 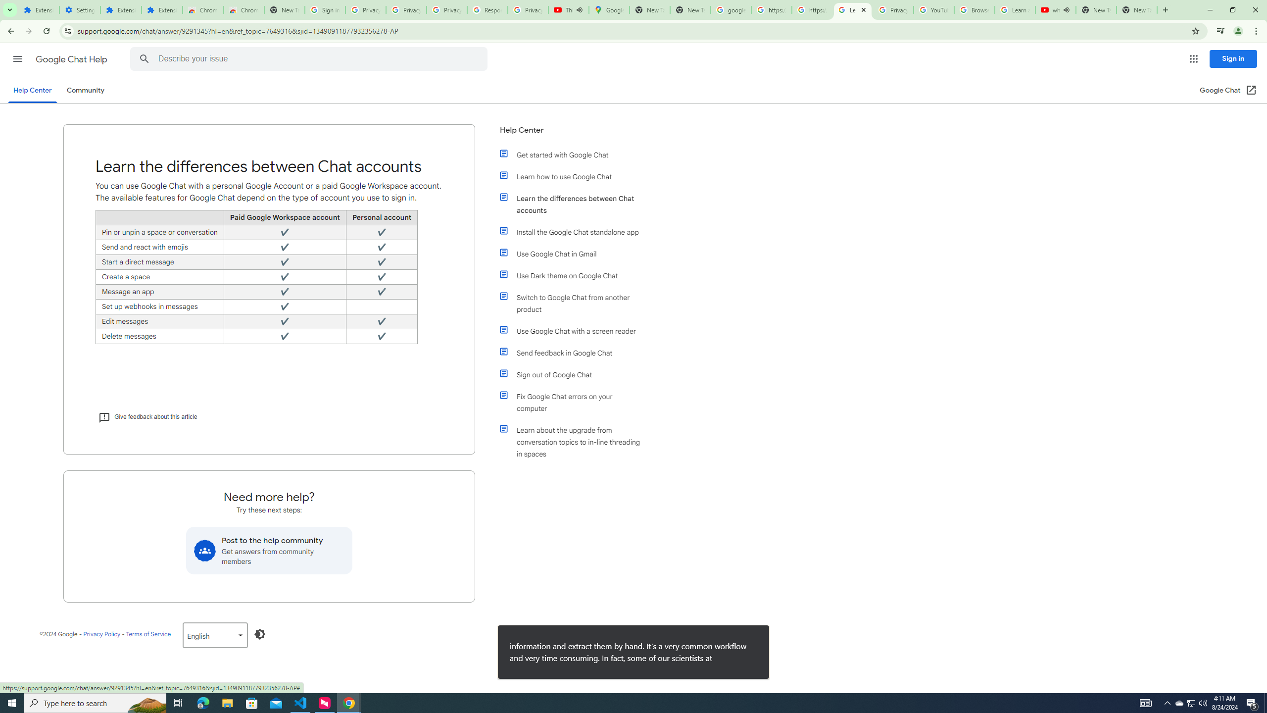 I want to click on Sign out of Google Chat, so click(x=576, y=374).